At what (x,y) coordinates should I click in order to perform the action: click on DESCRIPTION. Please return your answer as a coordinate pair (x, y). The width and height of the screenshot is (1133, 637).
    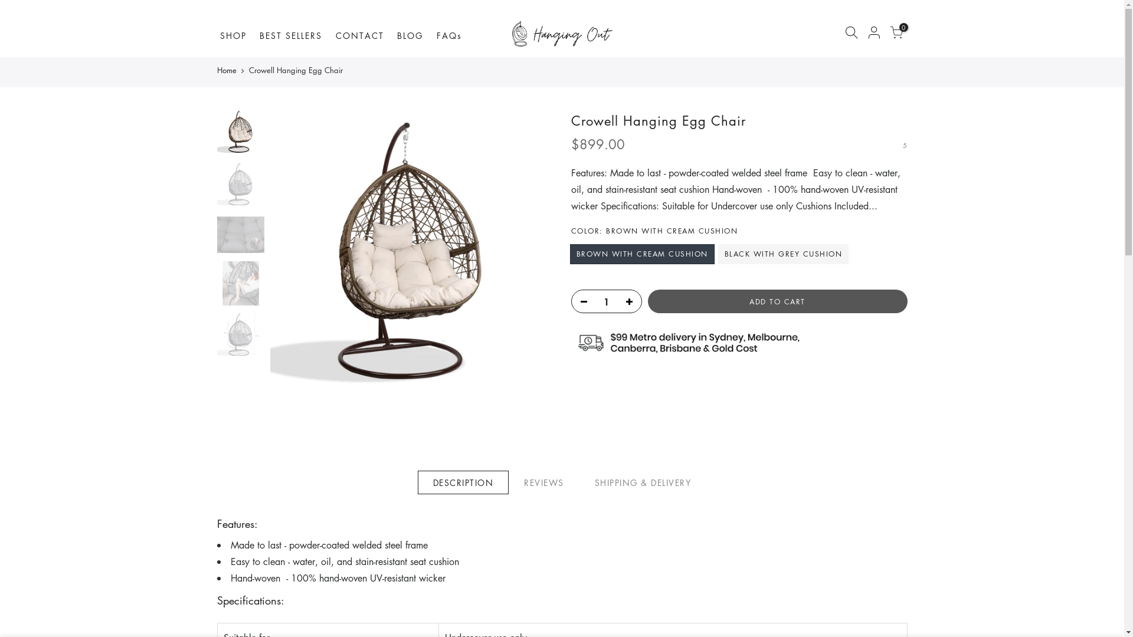
    Looking at the image, I should click on (464, 482).